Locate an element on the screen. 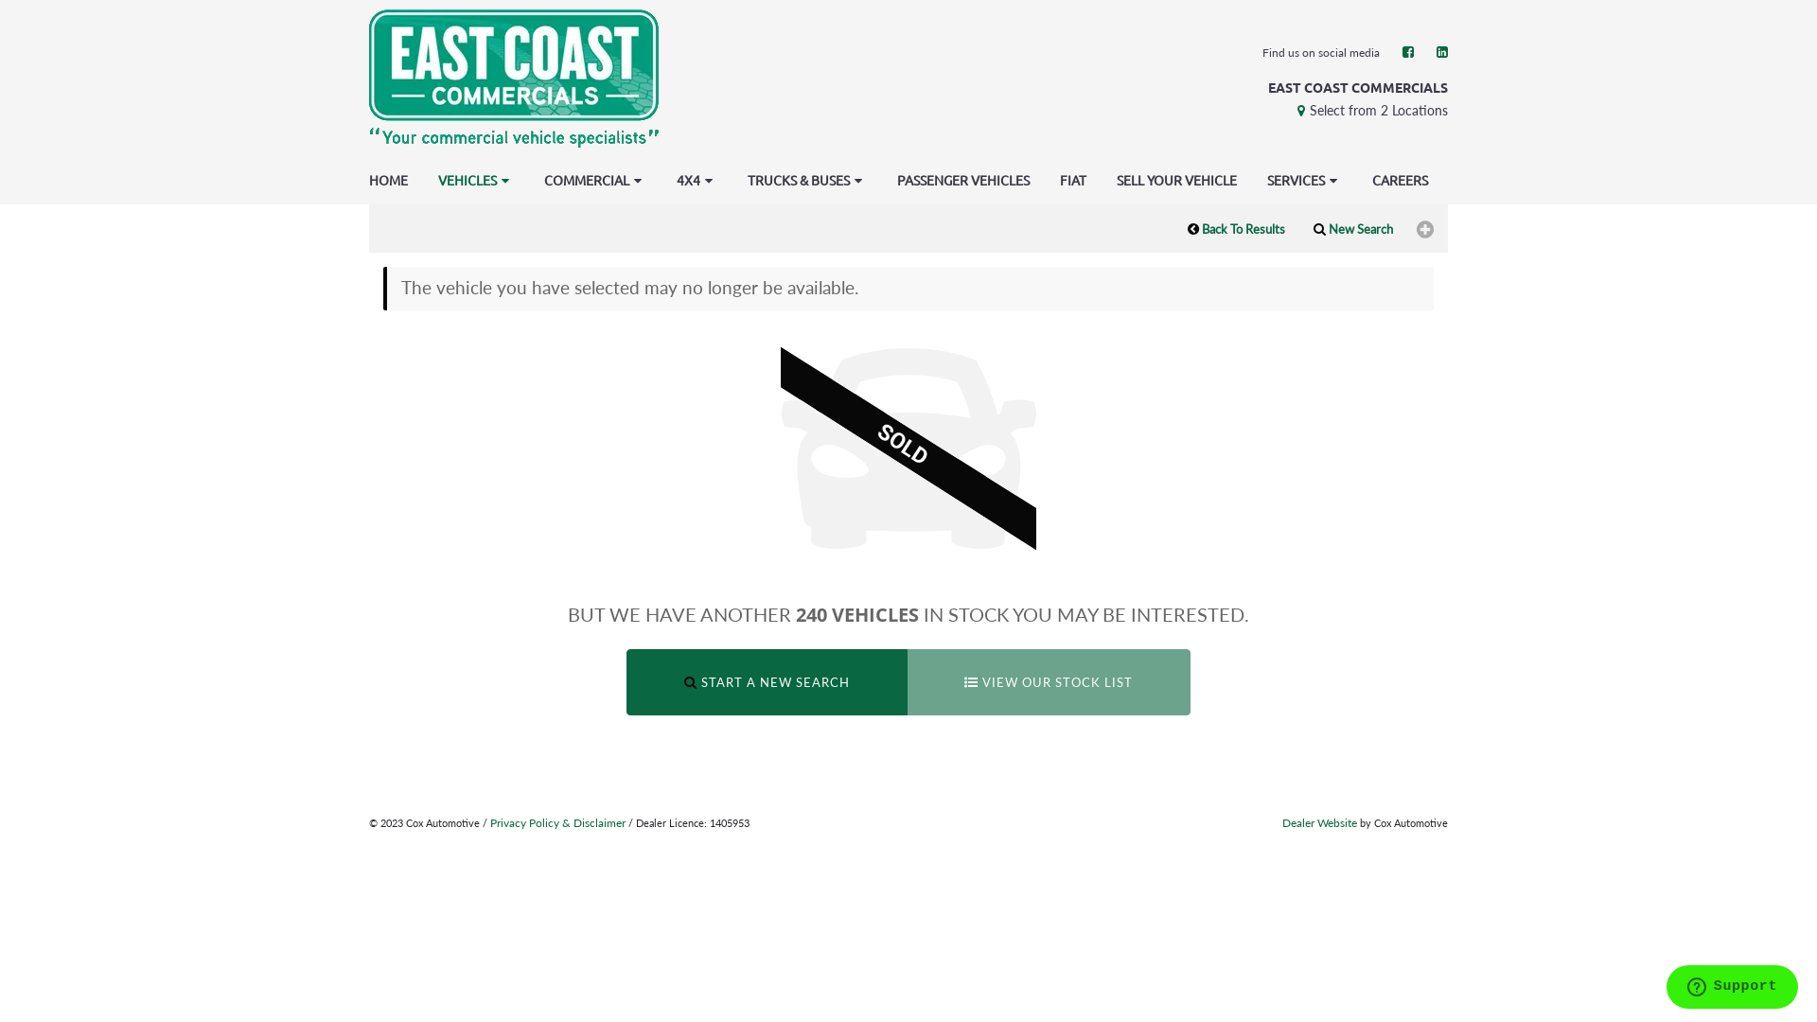 The width and height of the screenshot is (1817, 1022). Opens a widget where you can chat to one of our agents is located at coordinates (1732, 989).